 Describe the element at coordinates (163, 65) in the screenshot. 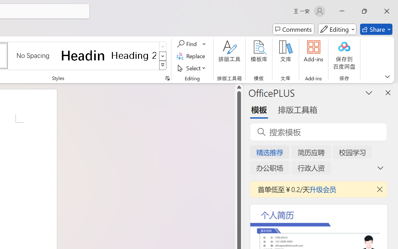

I see `Styles` at that location.